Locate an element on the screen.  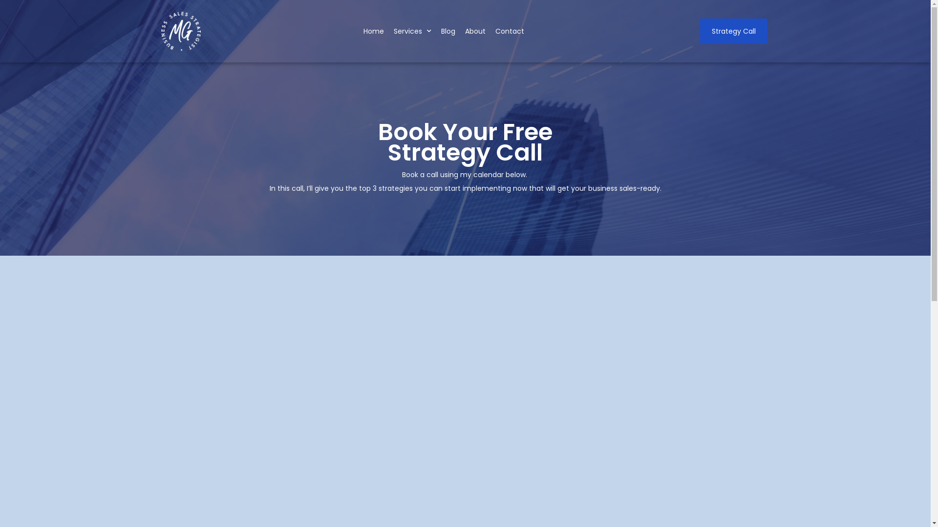
Services is located at coordinates (412, 31).